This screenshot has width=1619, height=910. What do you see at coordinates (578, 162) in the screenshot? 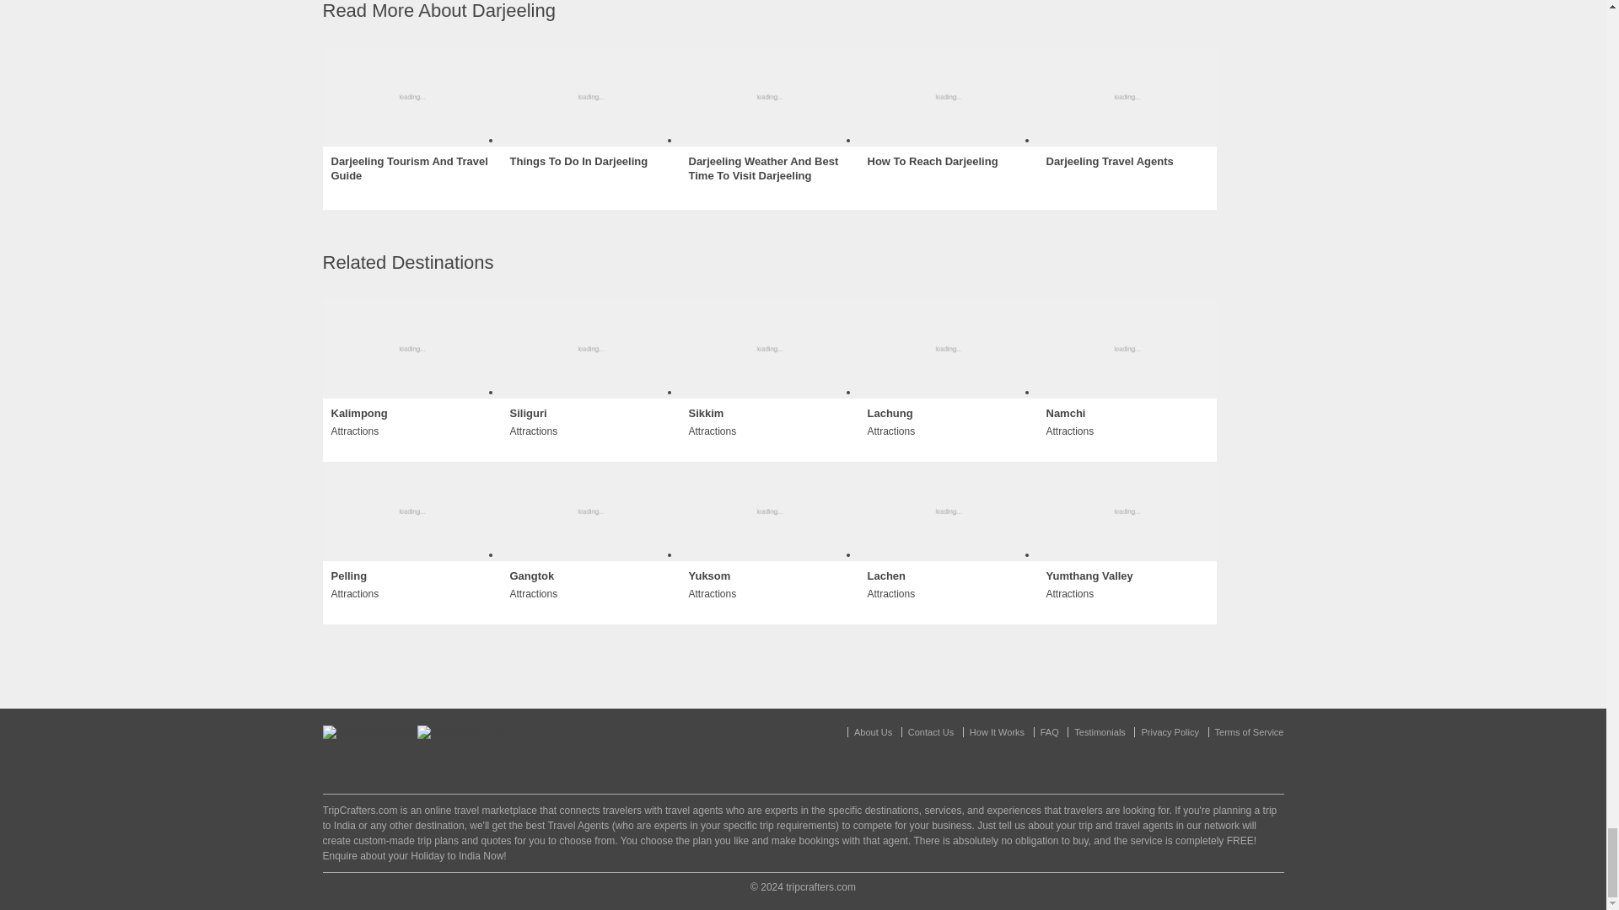
I see `Things To Do In Darjeeling` at bounding box center [578, 162].